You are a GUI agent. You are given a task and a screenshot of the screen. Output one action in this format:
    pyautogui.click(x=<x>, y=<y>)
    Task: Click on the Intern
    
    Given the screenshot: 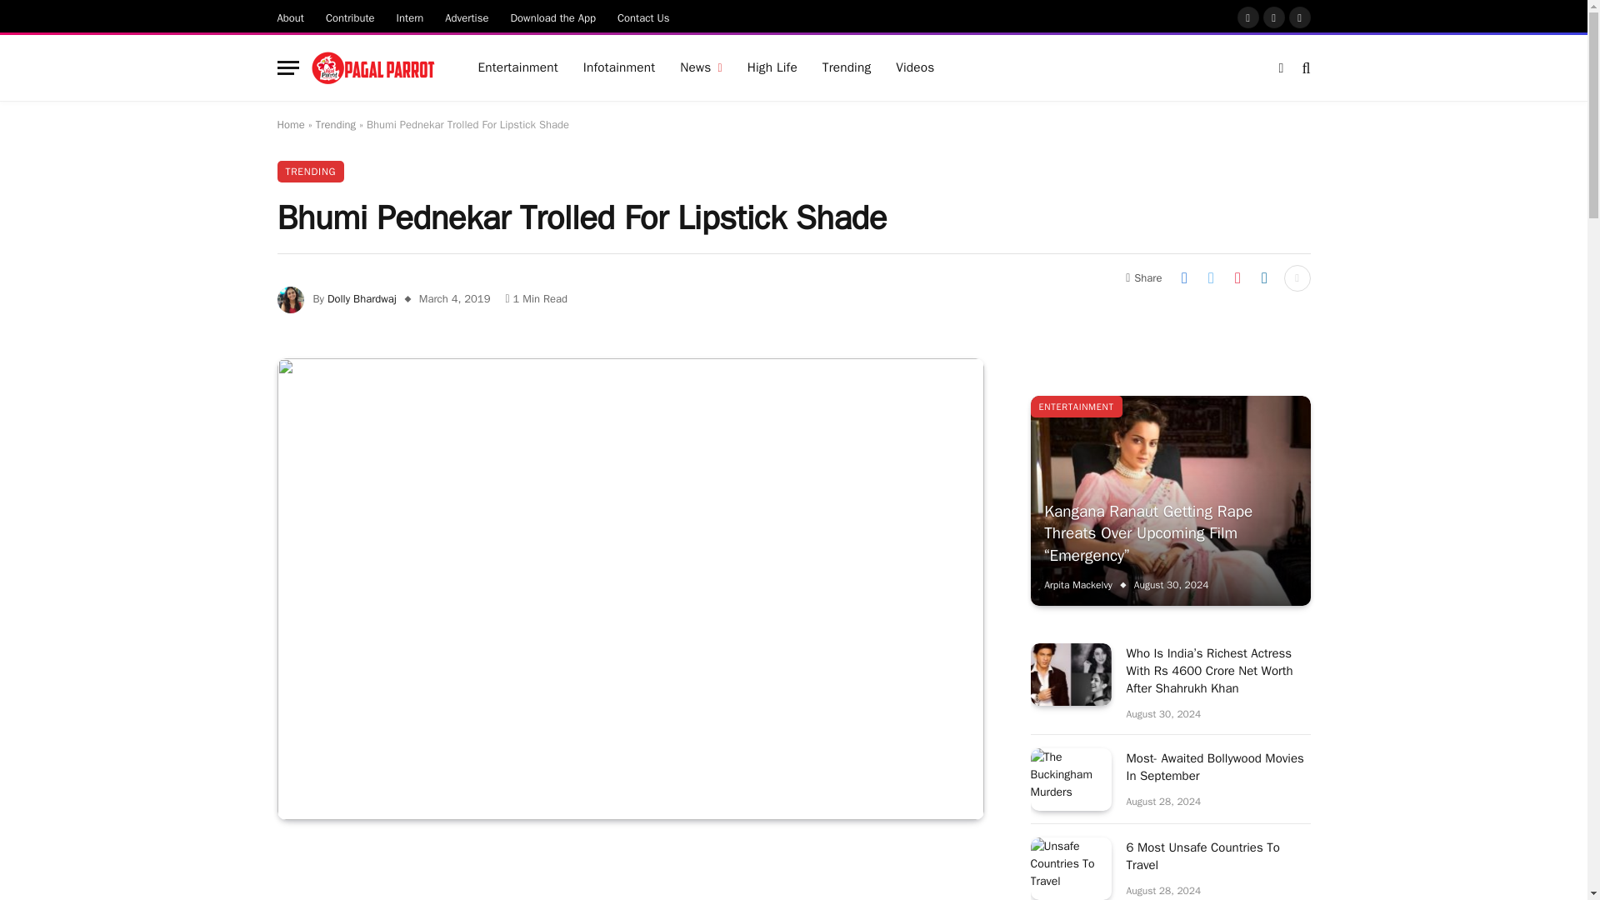 What is the action you would take?
    pyautogui.click(x=410, y=17)
    